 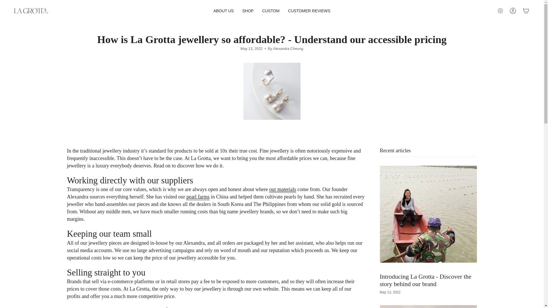 What do you see at coordinates (500, 11) in the screenshot?
I see `Instagram` at bounding box center [500, 11].